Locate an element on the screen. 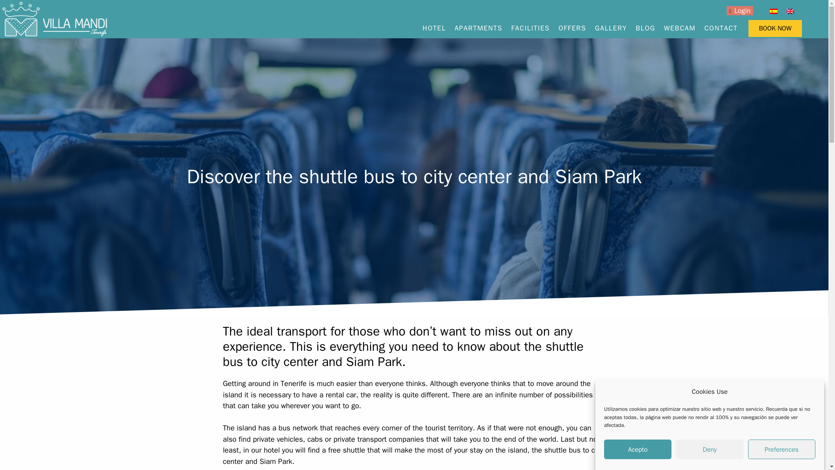 The image size is (835, 470). APARTMENTS is located at coordinates (478, 28).